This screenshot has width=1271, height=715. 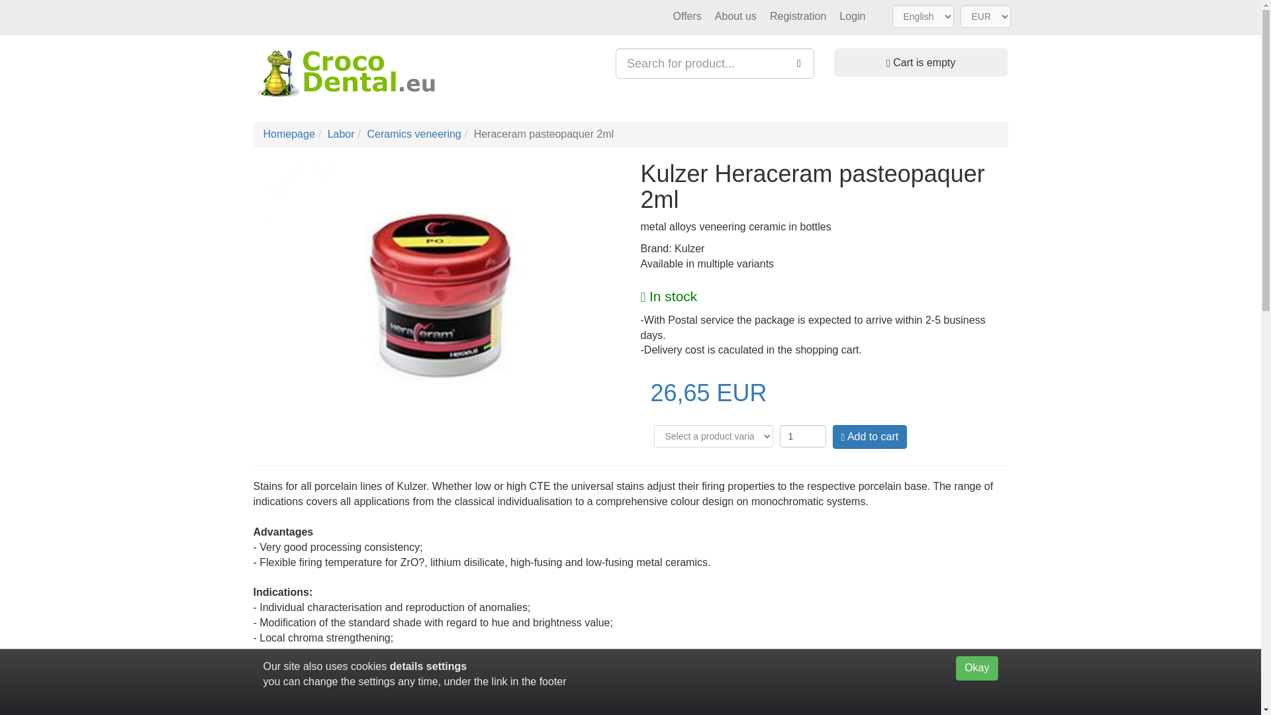 What do you see at coordinates (735, 16) in the screenshot?
I see `About us` at bounding box center [735, 16].